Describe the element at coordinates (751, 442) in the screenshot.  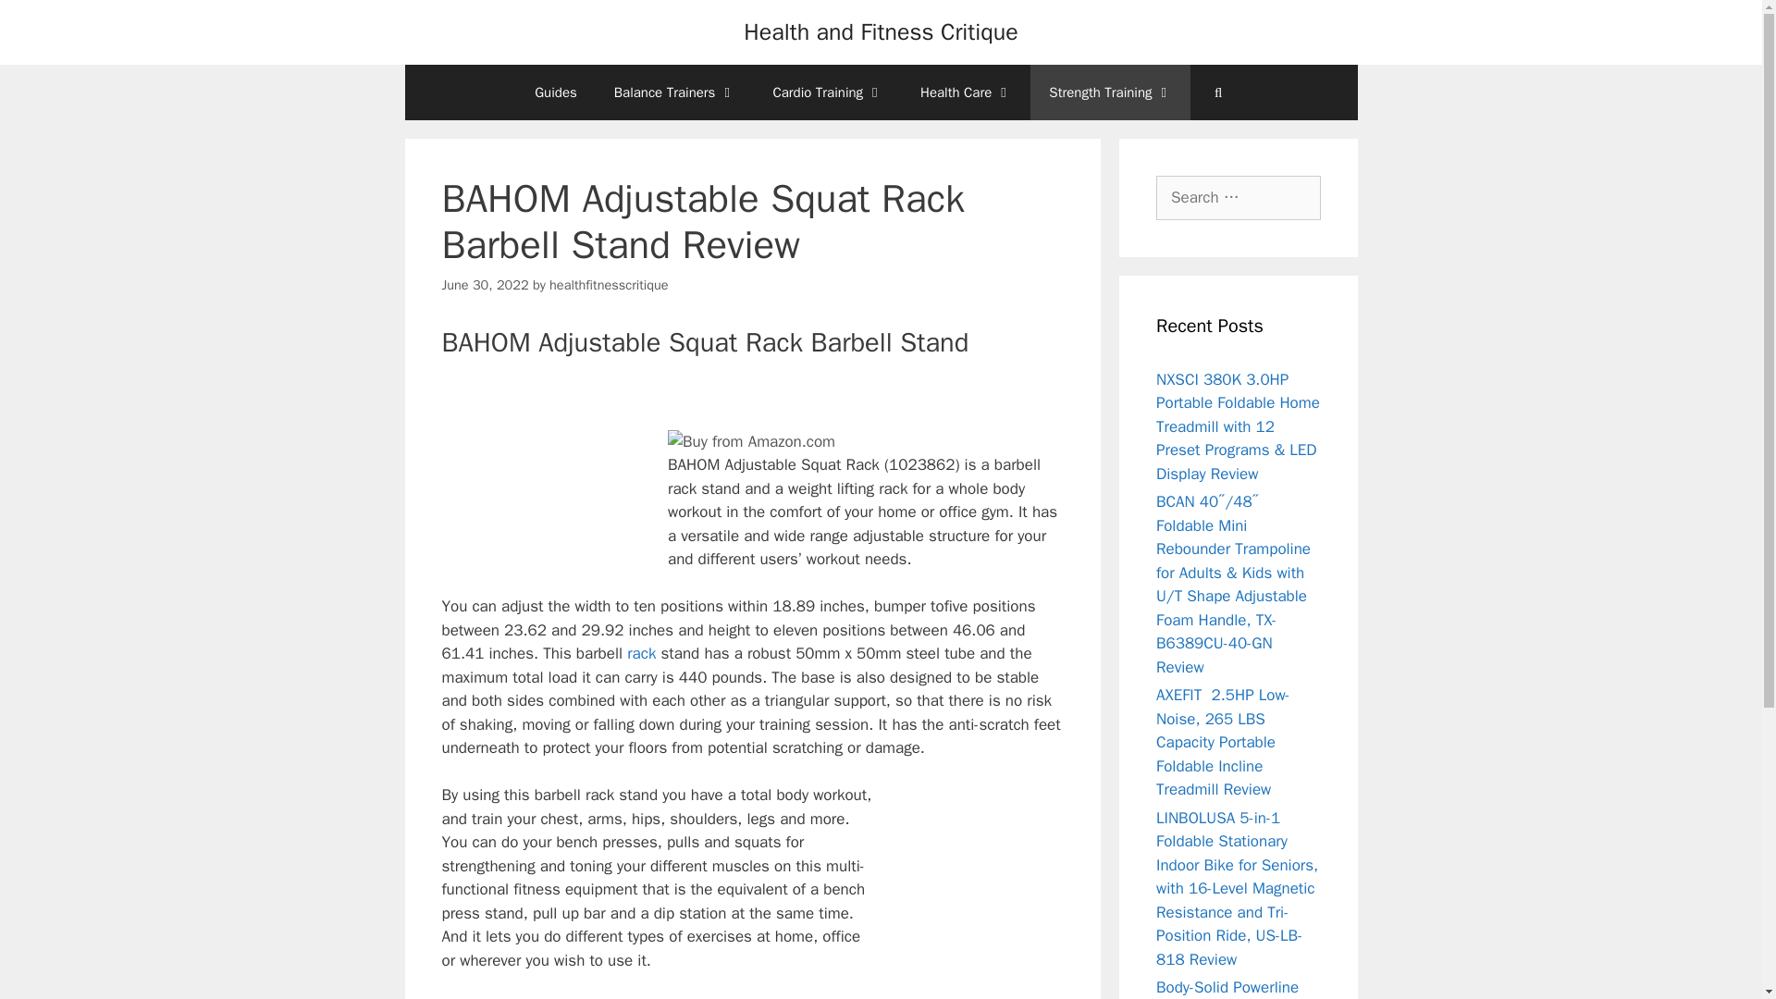
I see `Buy from Amazon.com` at that location.